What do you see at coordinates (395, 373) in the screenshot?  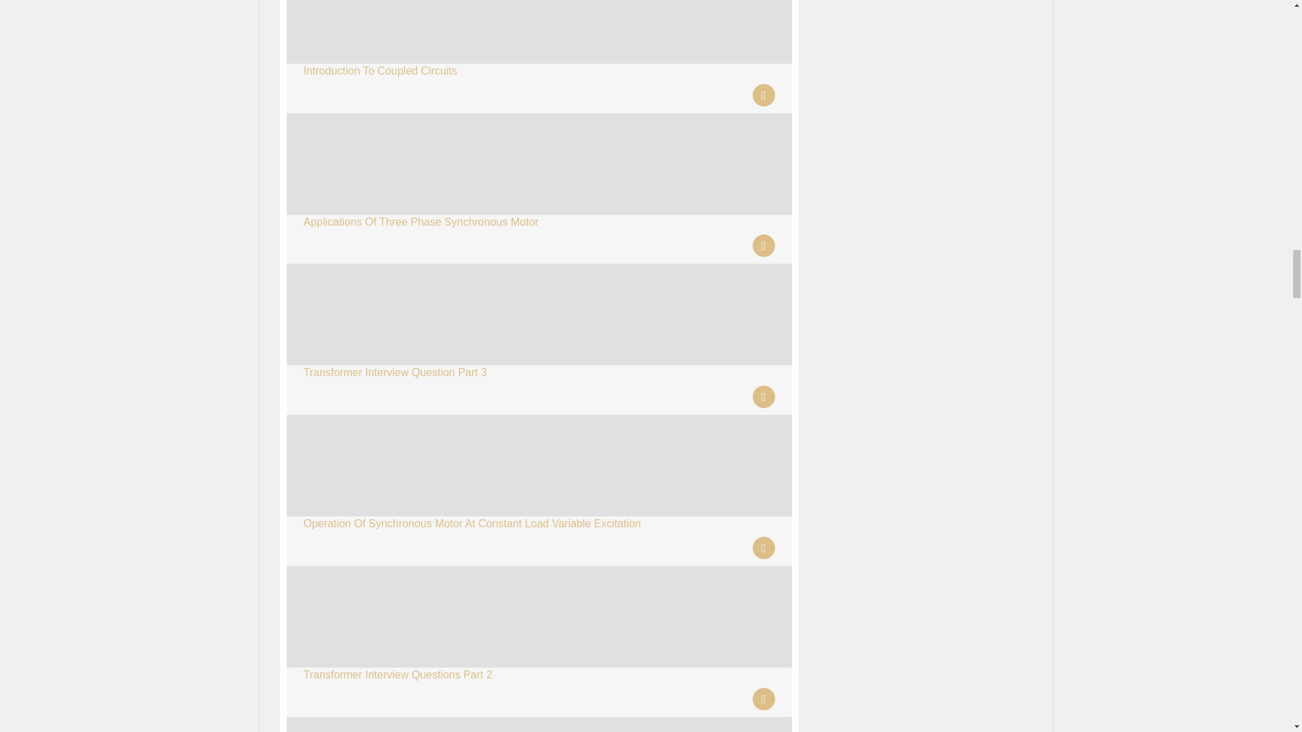 I see `Transformer Interview Question Part 3` at bounding box center [395, 373].